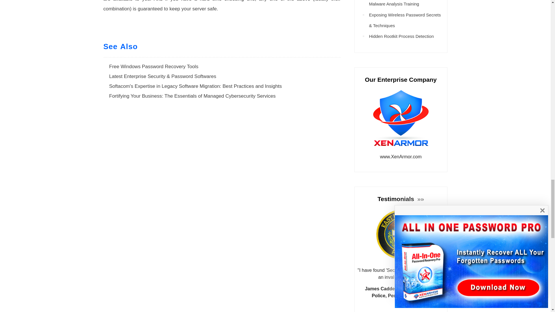 Image resolution: width=555 pixels, height=312 pixels. Describe the element at coordinates (420, 199) in the screenshot. I see `See More...` at that location.